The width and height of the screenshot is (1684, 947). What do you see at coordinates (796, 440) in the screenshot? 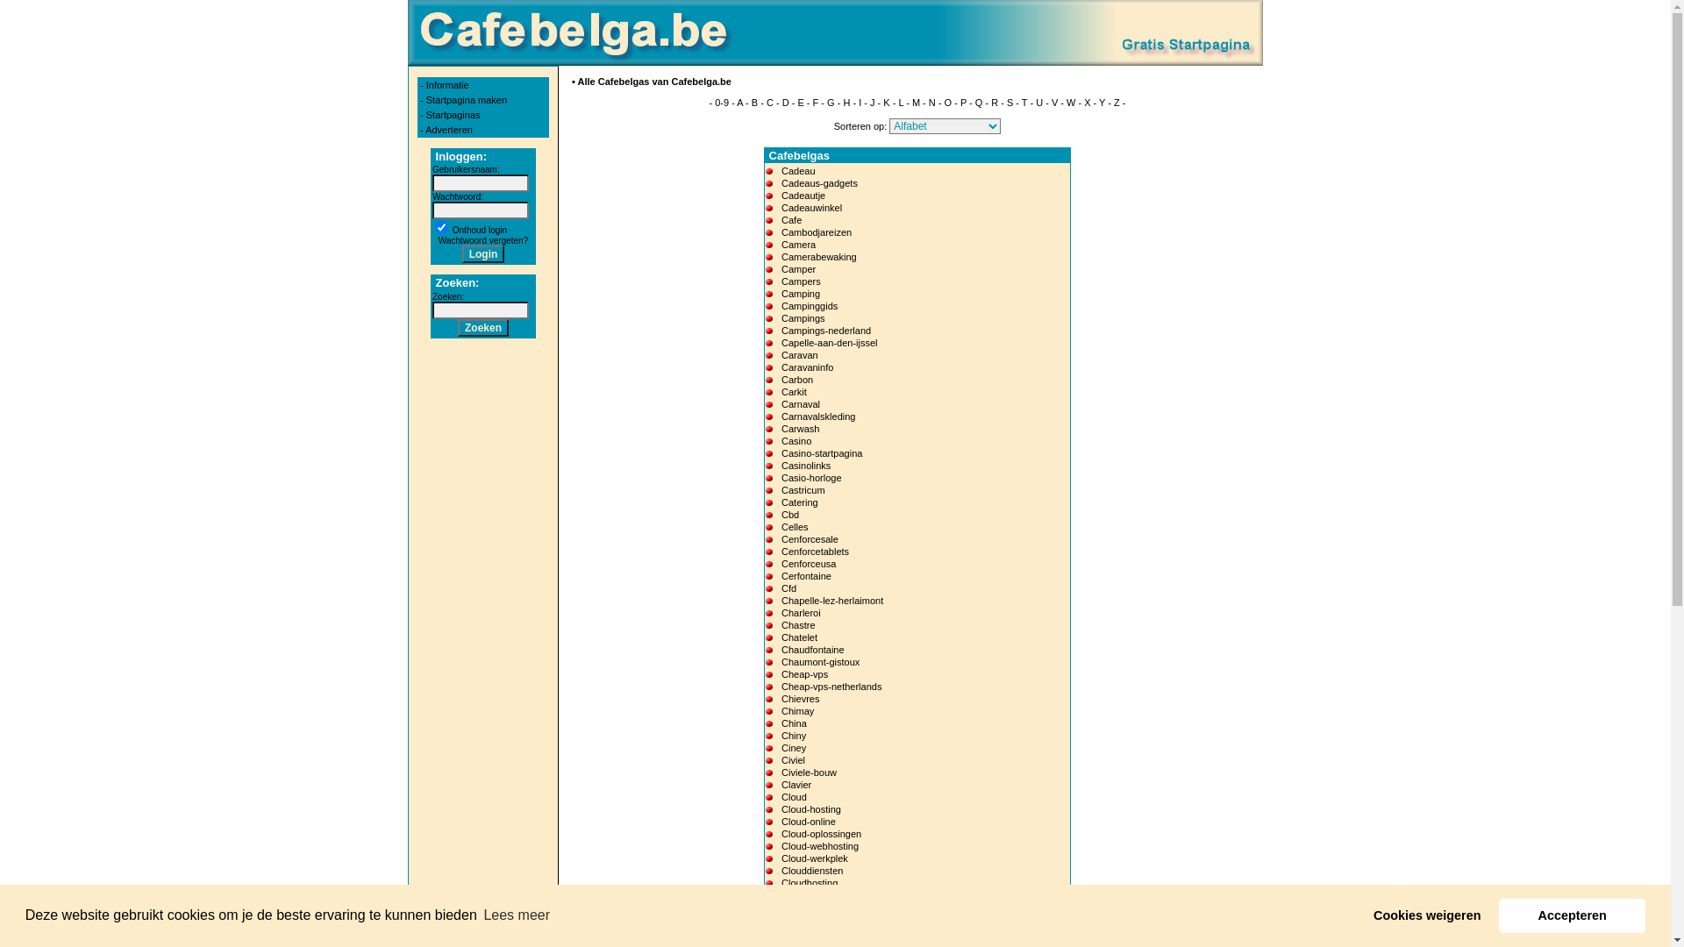
I see `Casino` at bounding box center [796, 440].